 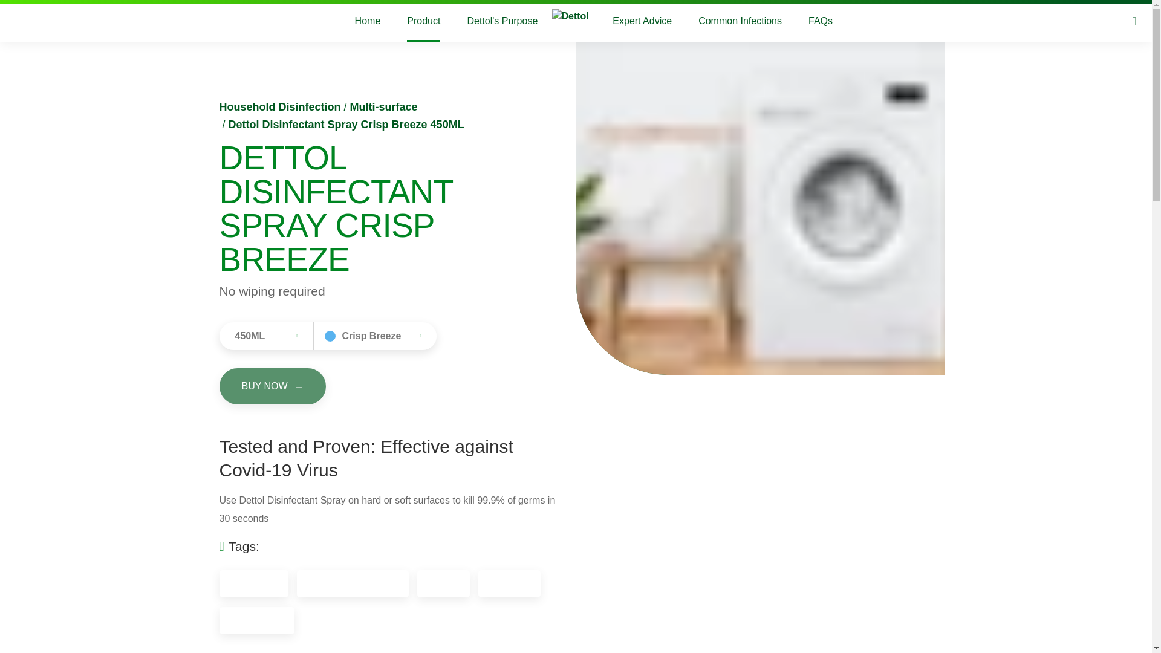 What do you see at coordinates (279, 106) in the screenshot?
I see `Household Disinfection` at bounding box center [279, 106].